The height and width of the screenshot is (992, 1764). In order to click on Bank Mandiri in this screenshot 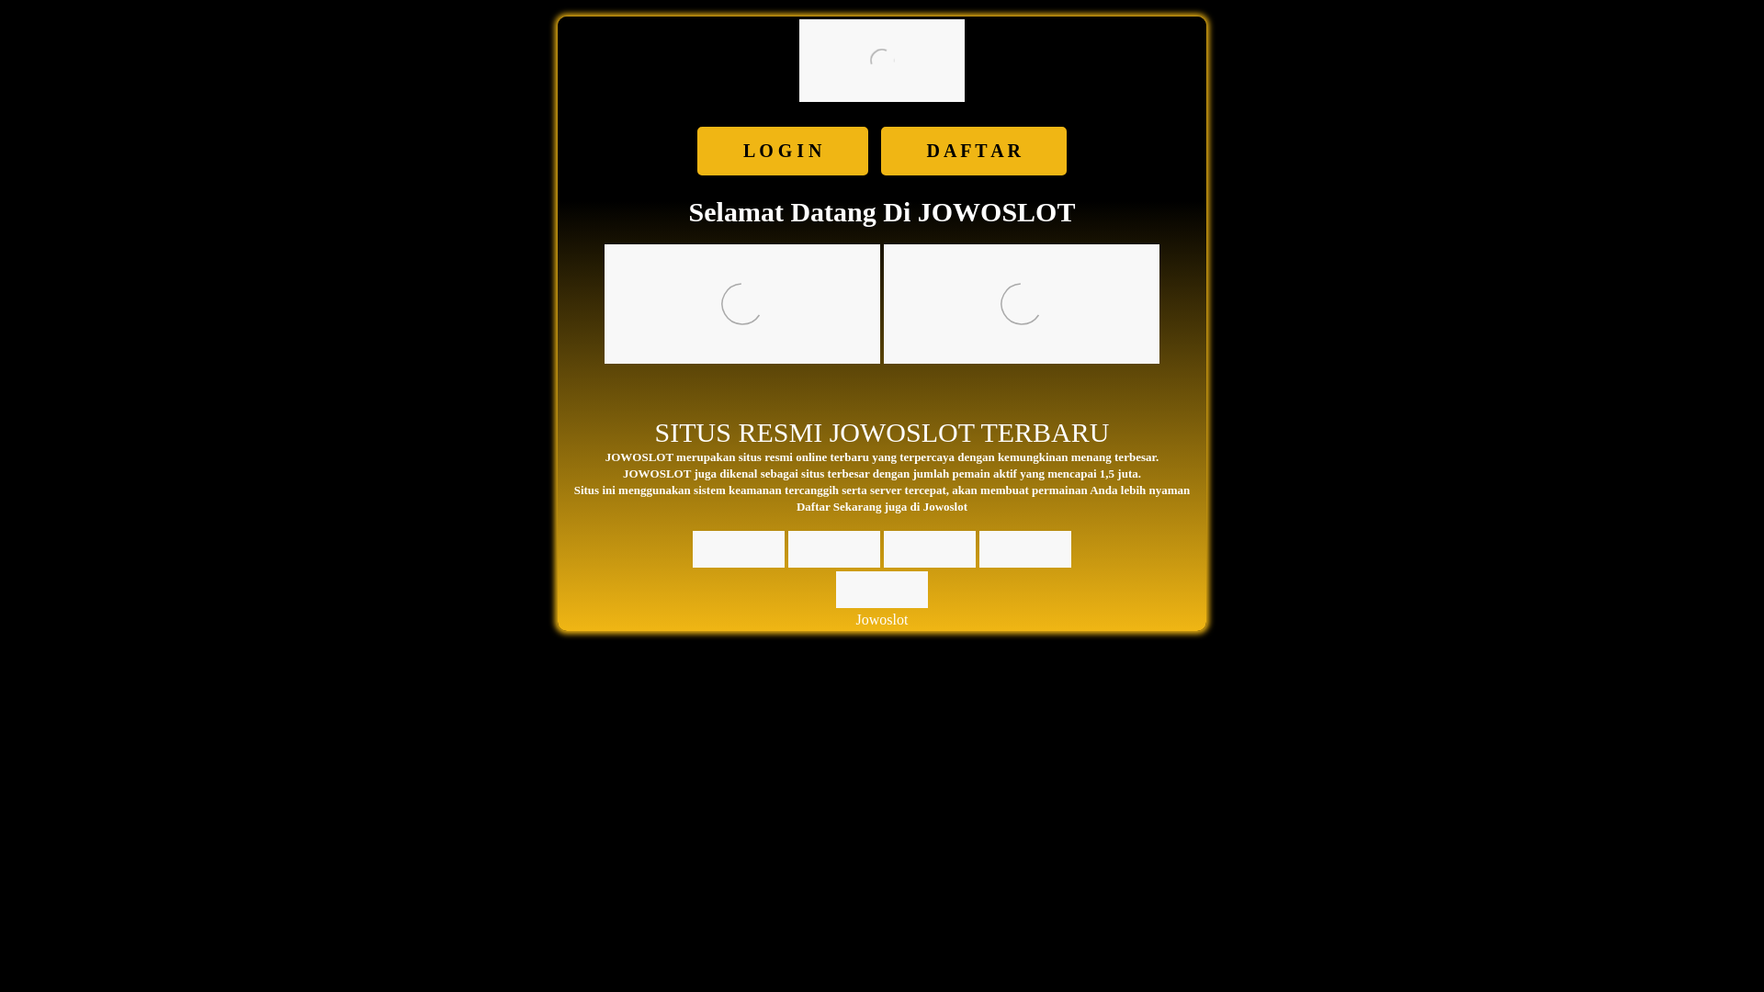, I will do `click(1024, 548)`.